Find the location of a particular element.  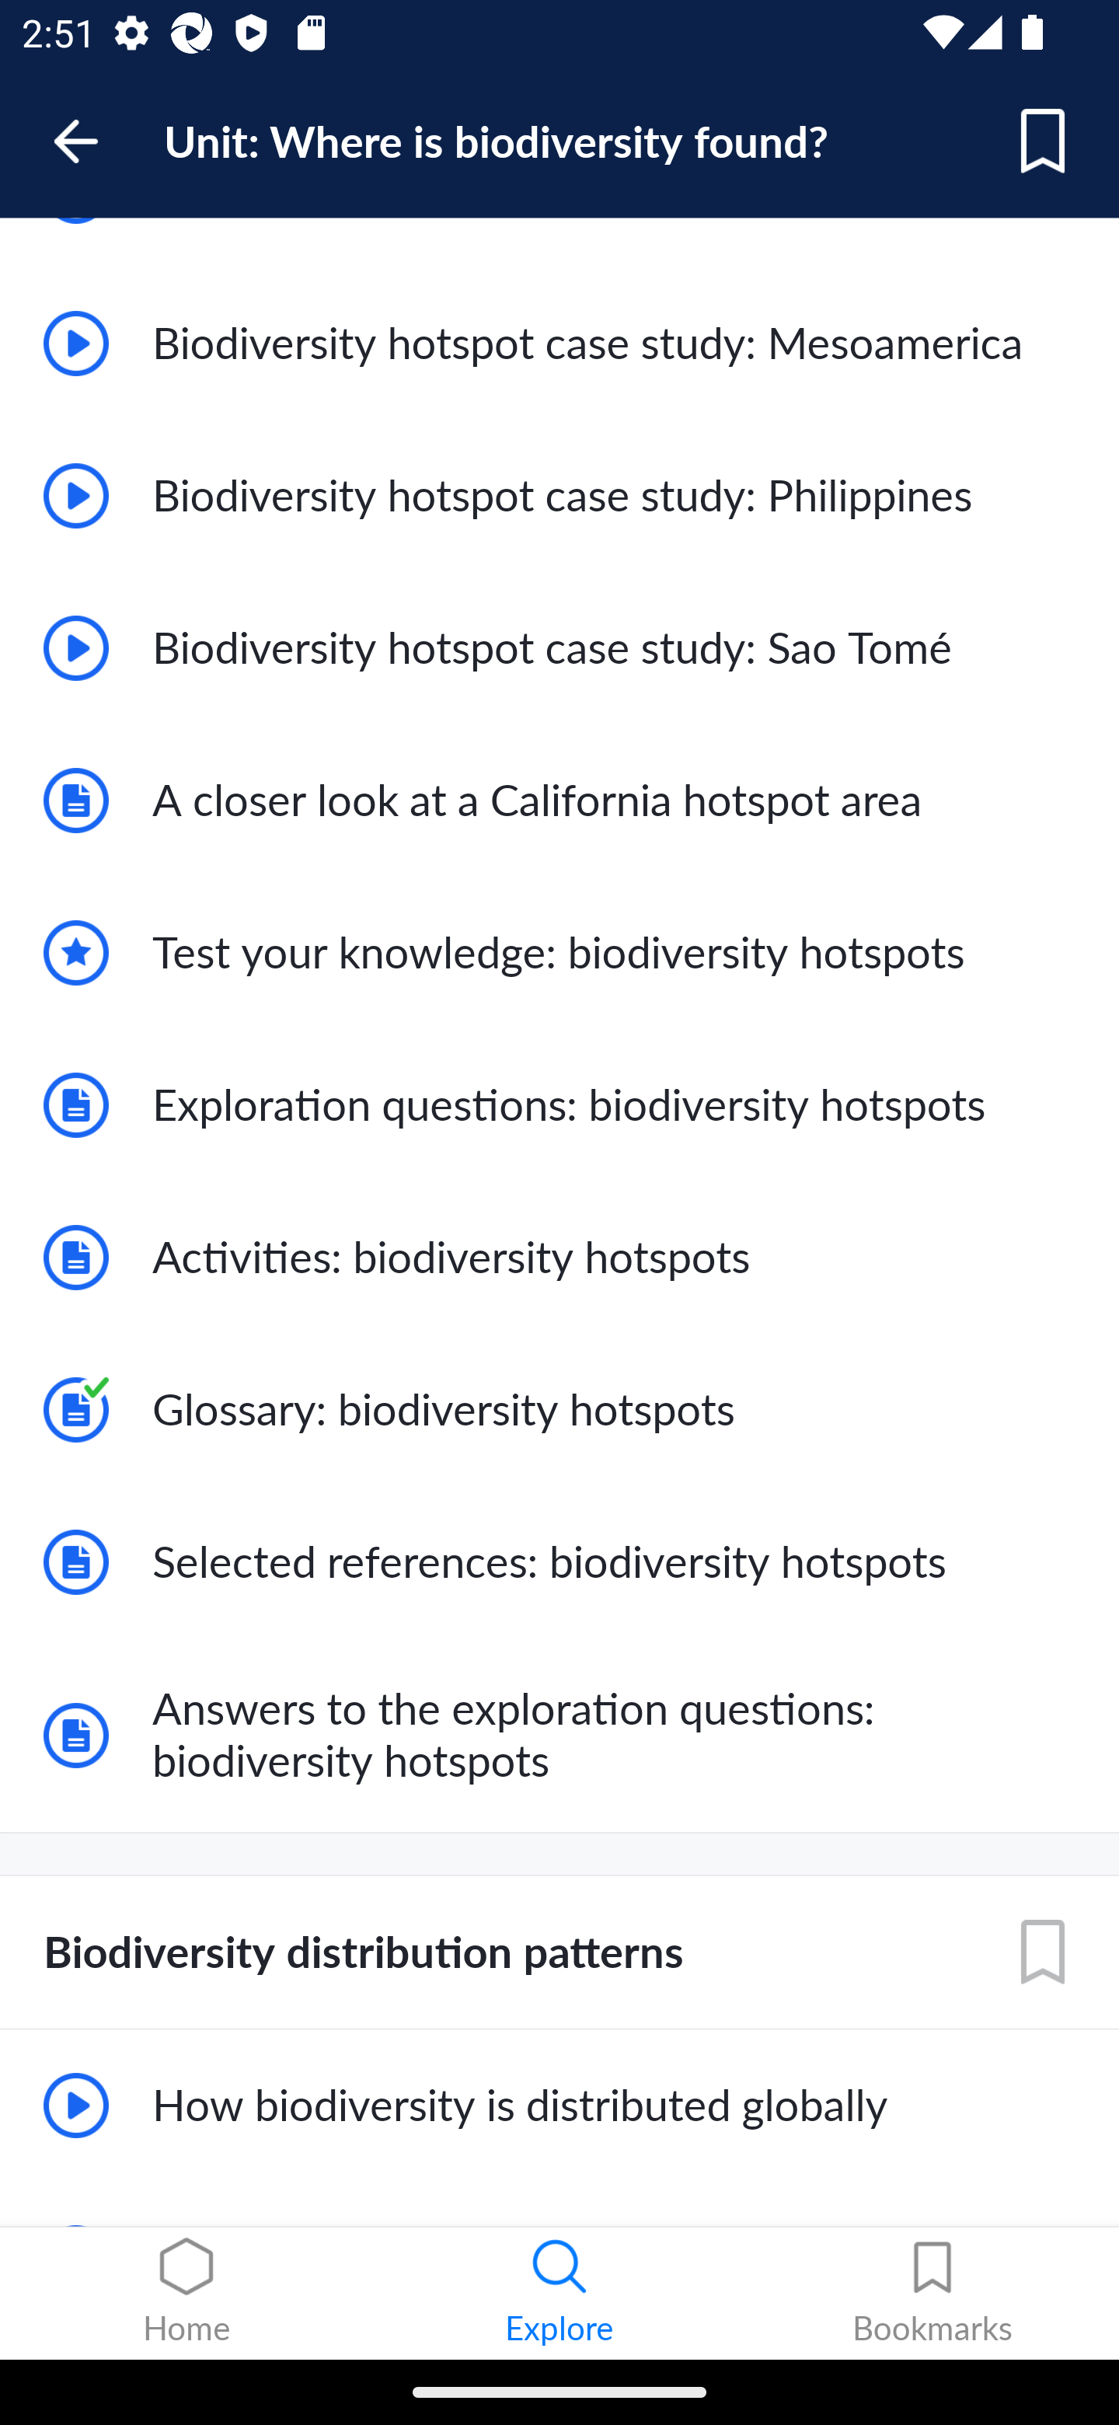

Biodiversity hotspot case study: Sao Tomé is located at coordinates (559, 648).